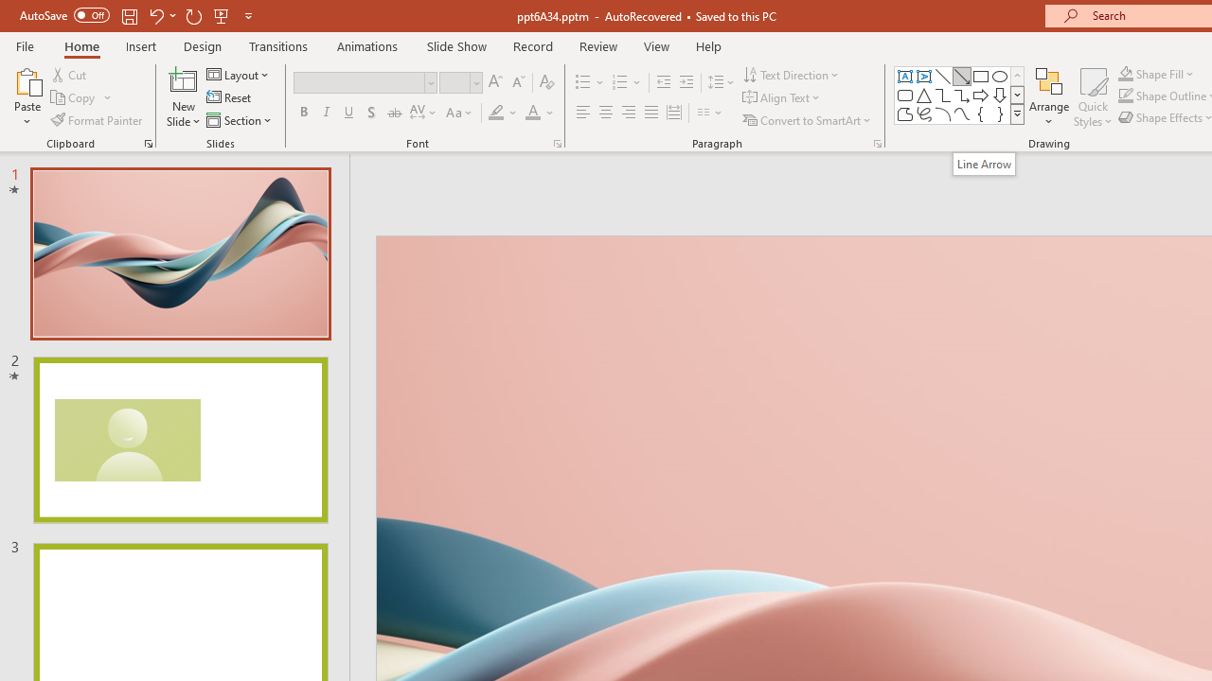 Image resolution: width=1212 pixels, height=681 pixels. What do you see at coordinates (532, 113) in the screenshot?
I see `Font Color` at bounding box center [532, 113].